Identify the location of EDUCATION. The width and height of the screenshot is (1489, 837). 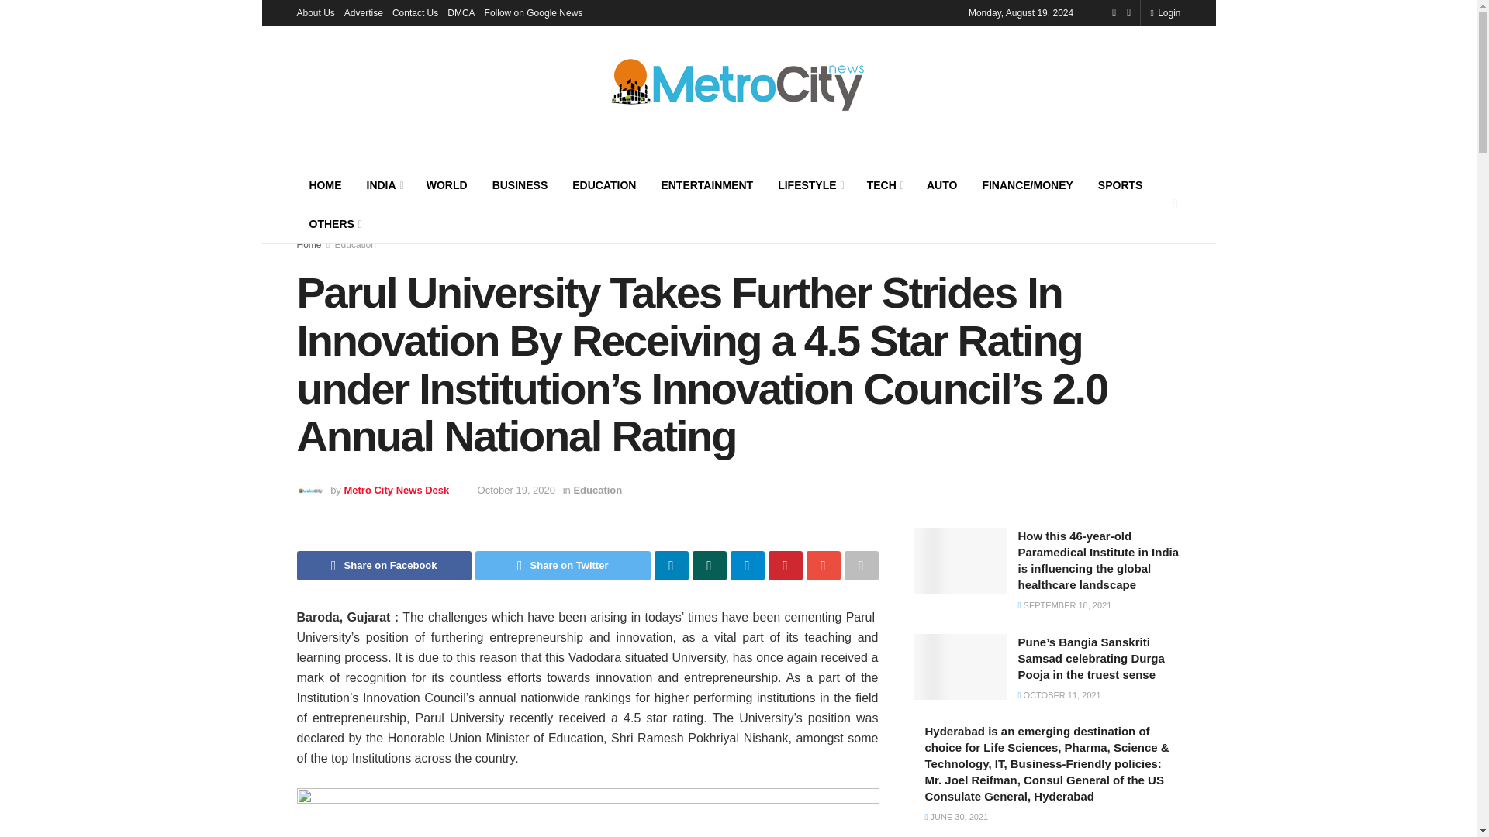
(603, 184).